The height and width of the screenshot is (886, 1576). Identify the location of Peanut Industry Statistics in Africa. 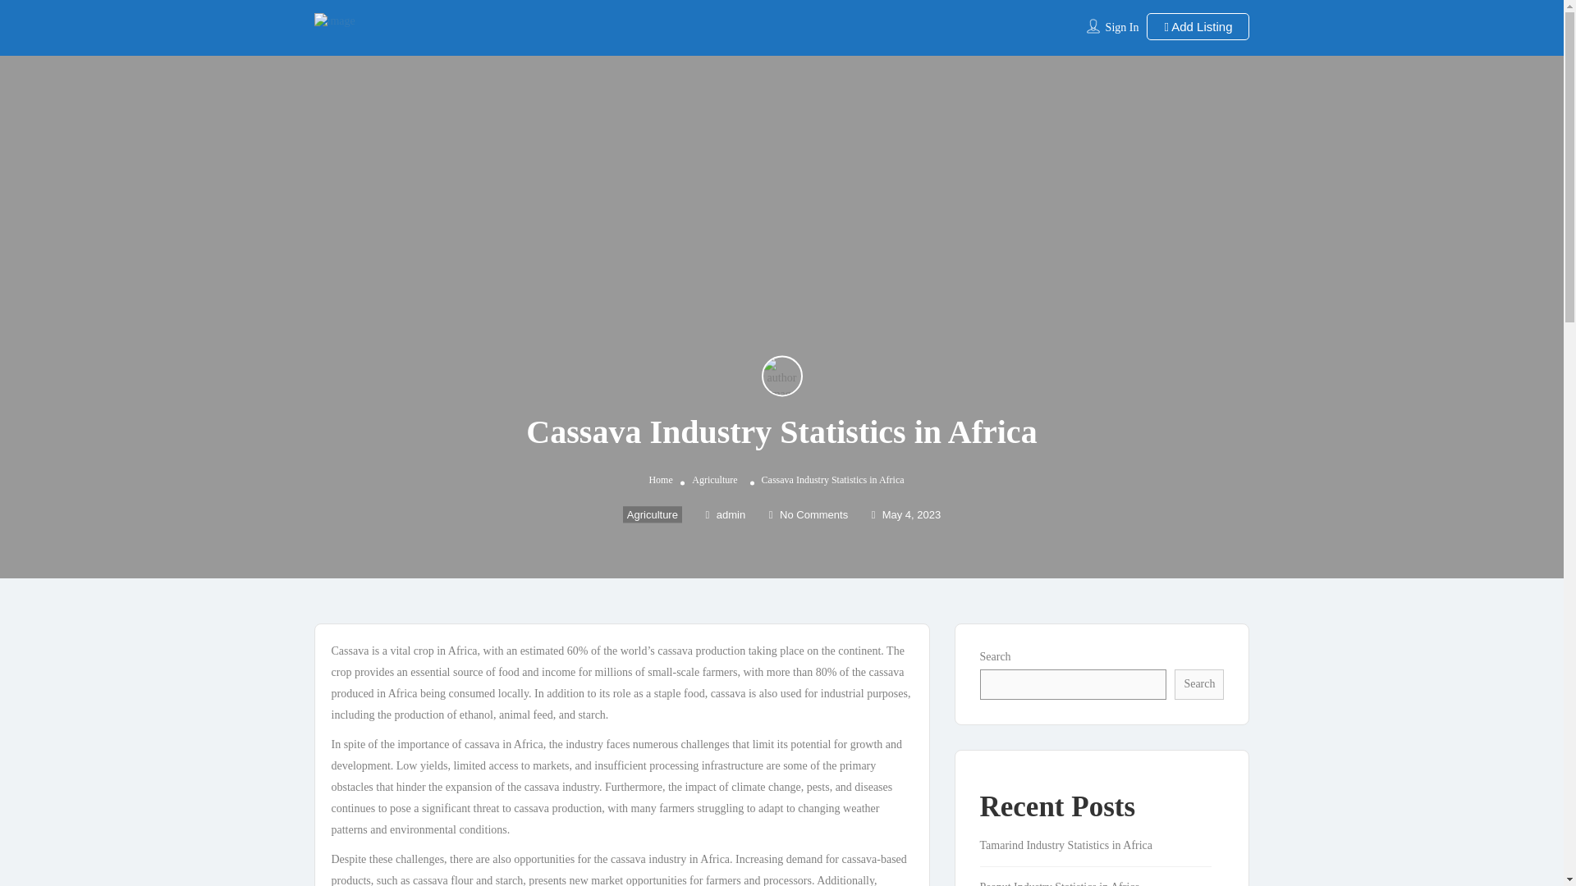
(1069, 883).